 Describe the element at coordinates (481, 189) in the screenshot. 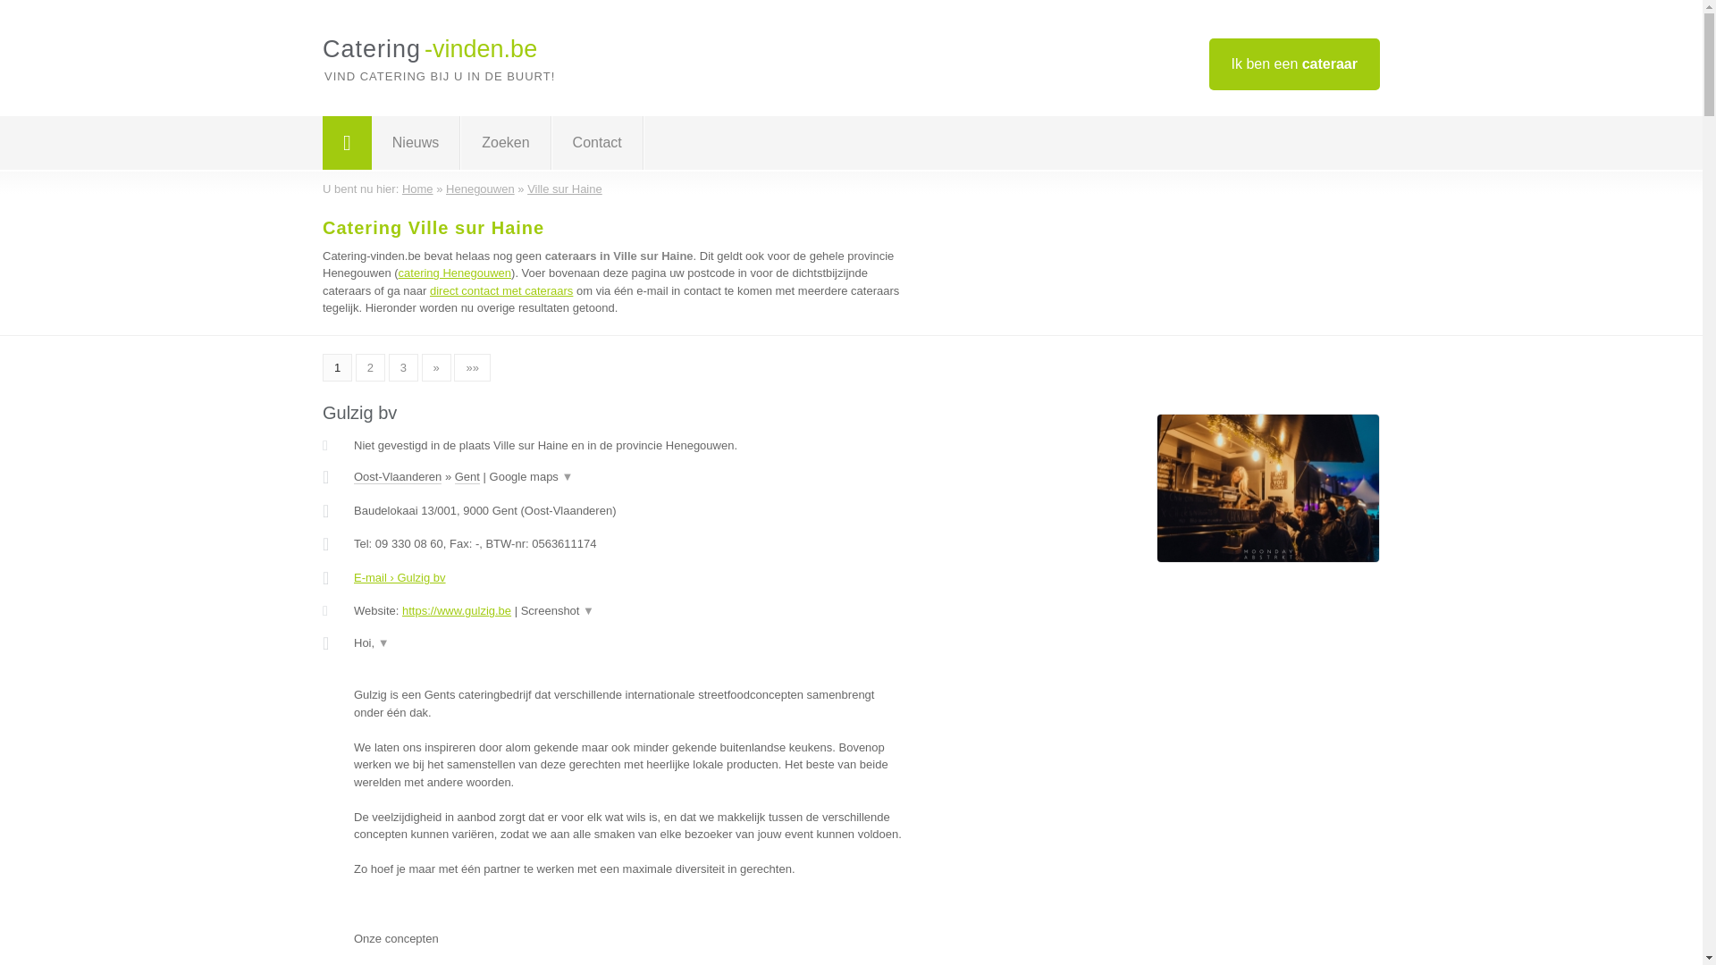

I see `Henegouwen` at that location.